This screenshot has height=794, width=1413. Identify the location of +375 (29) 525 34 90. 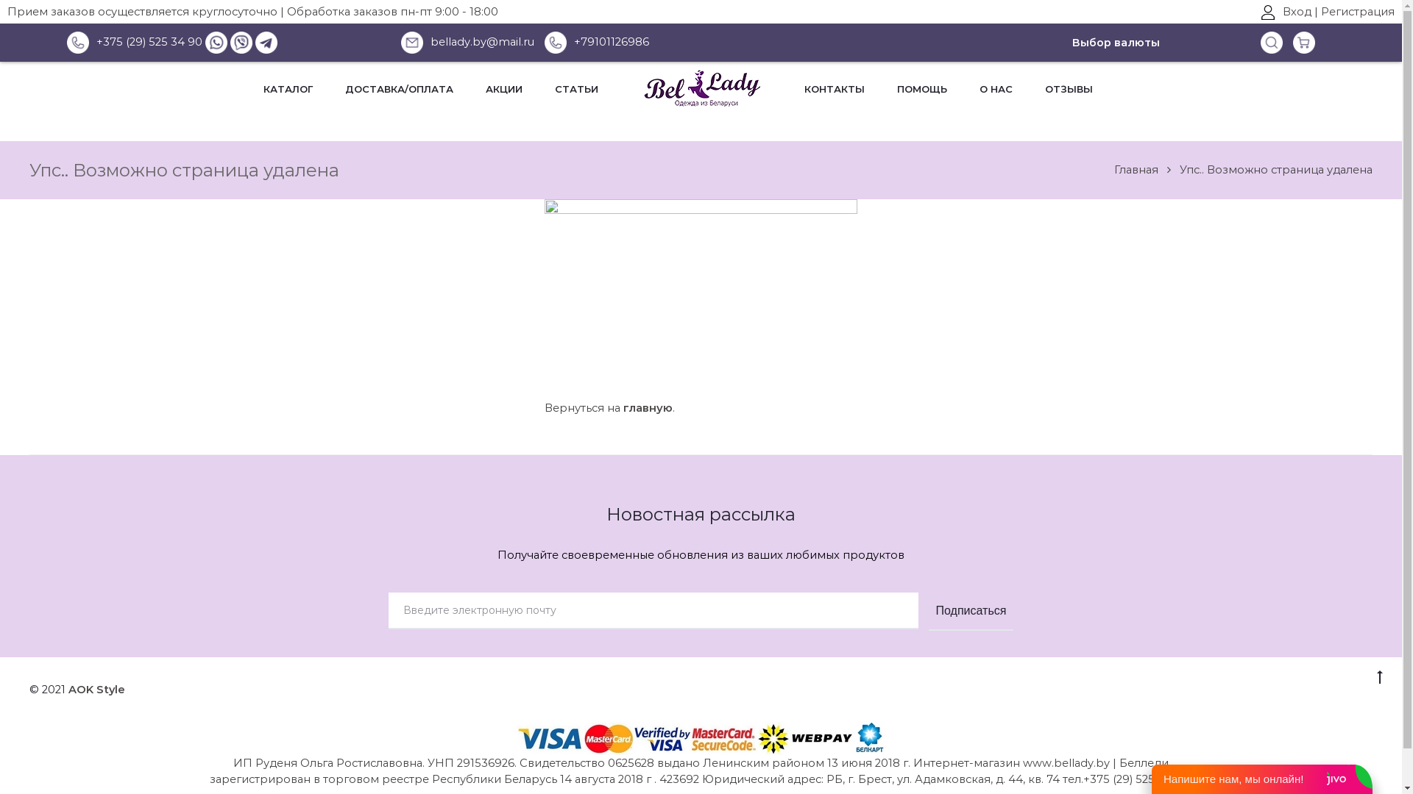
(135, 42).